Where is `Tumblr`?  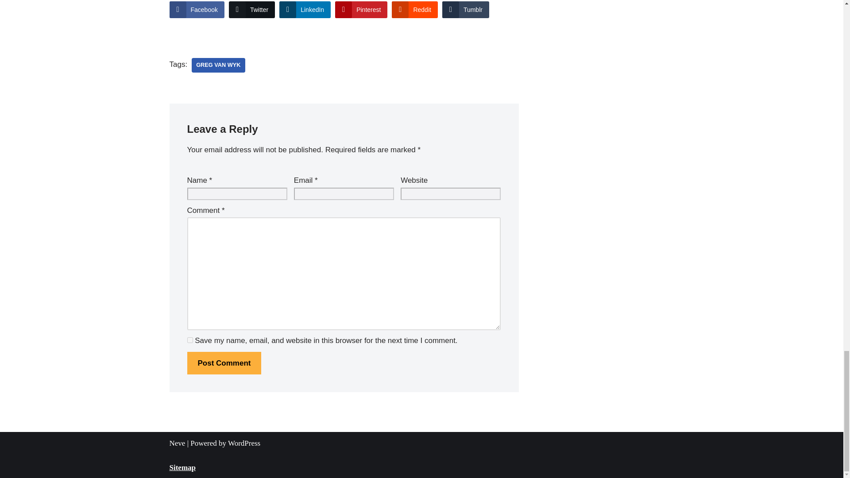
Tumblr is located at coordinates (466, 10).